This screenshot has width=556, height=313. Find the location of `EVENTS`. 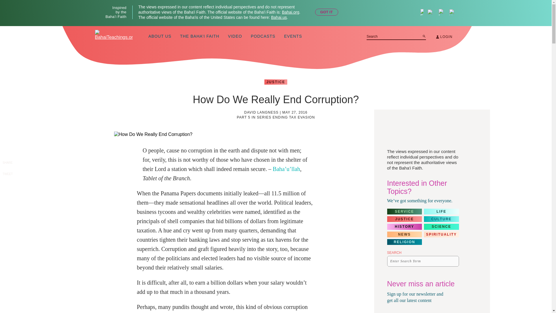

EVENTS is located at coordinates (293, 37).